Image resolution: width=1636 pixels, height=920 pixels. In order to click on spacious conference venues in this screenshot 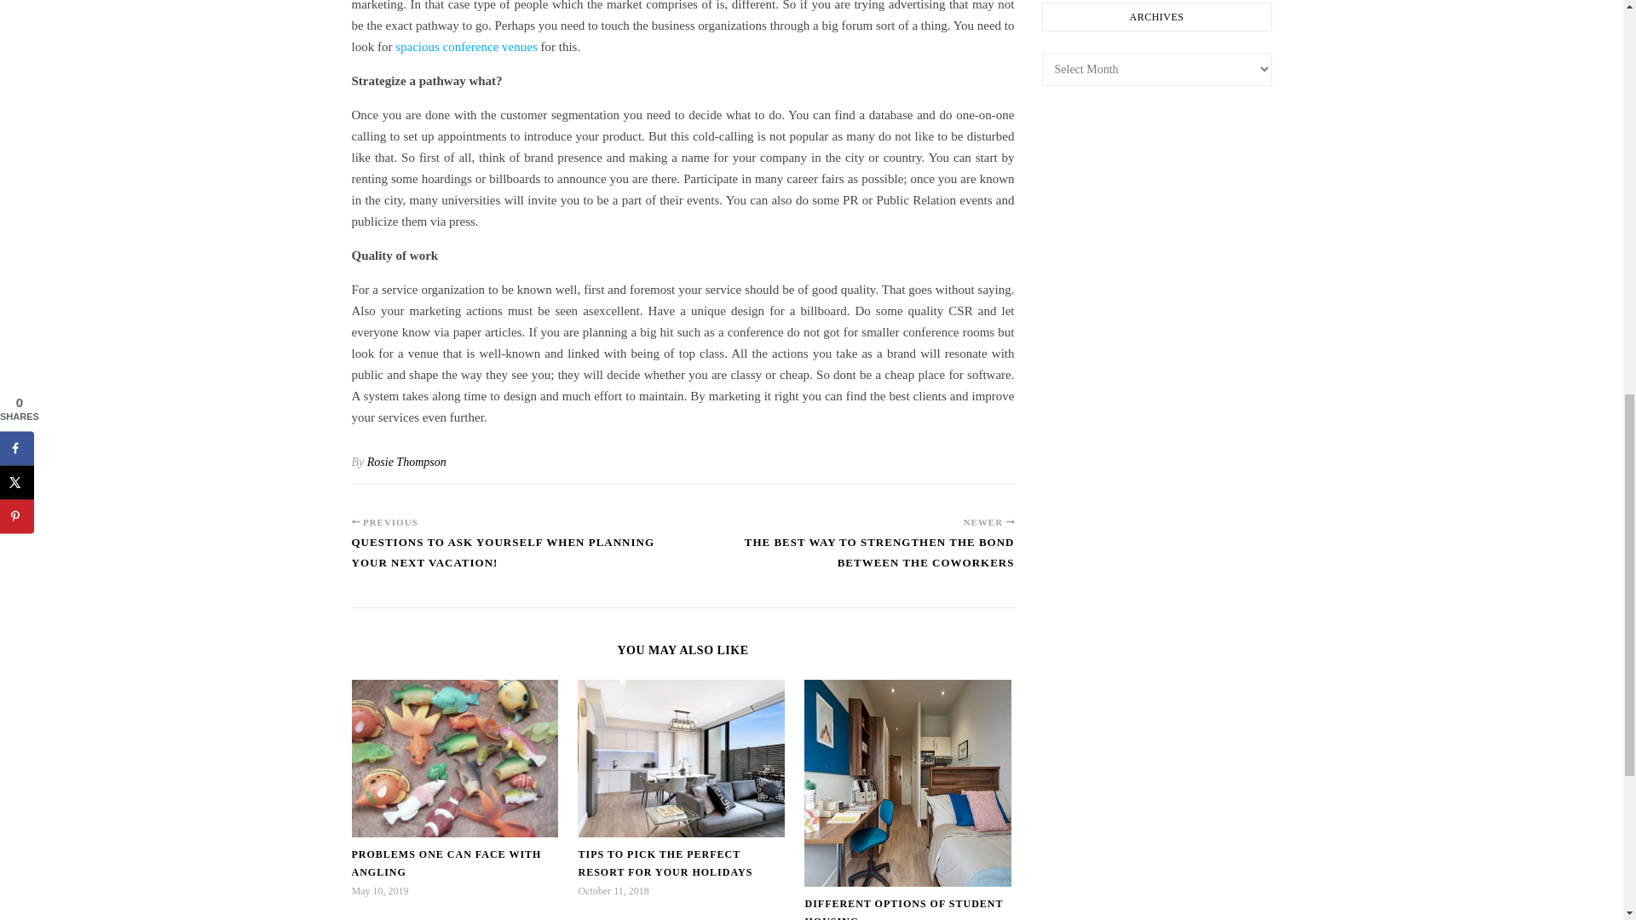, I will do `click(467, 46)`.